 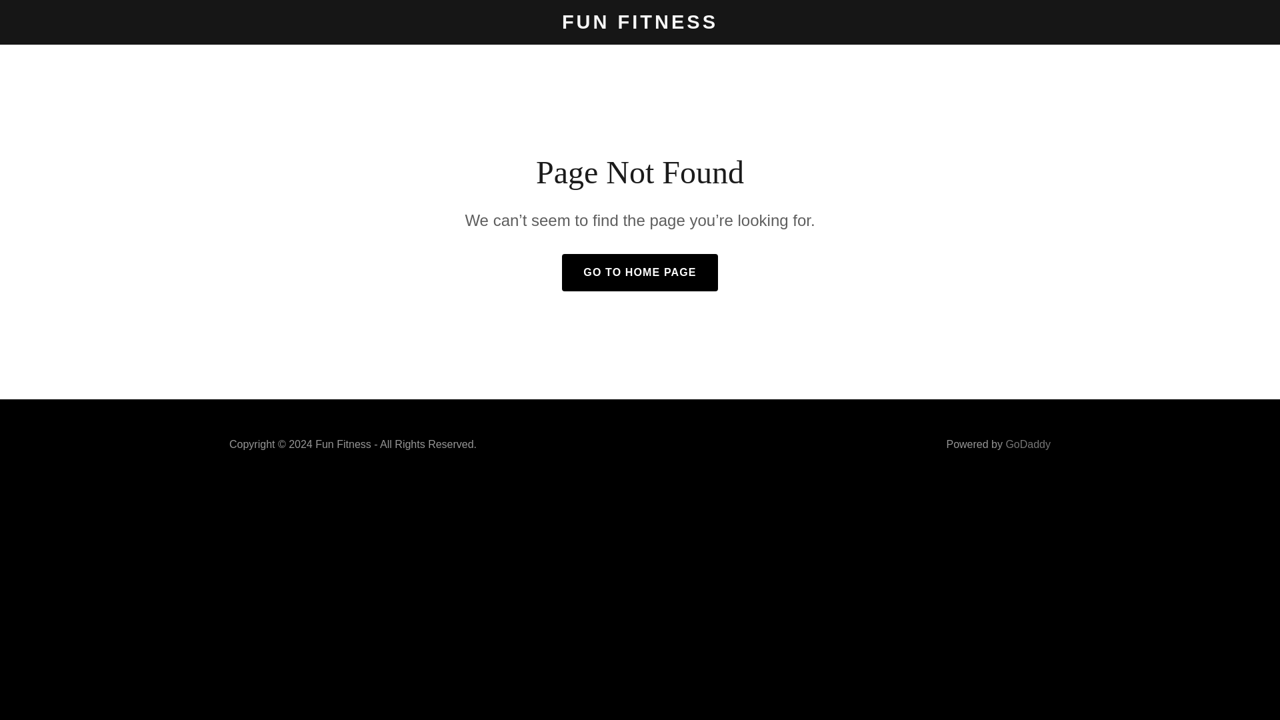 What do you see at coordinates (1028, 444) in the screenshot?
I see `GoDaddy` at bounding box center [1028, 444].